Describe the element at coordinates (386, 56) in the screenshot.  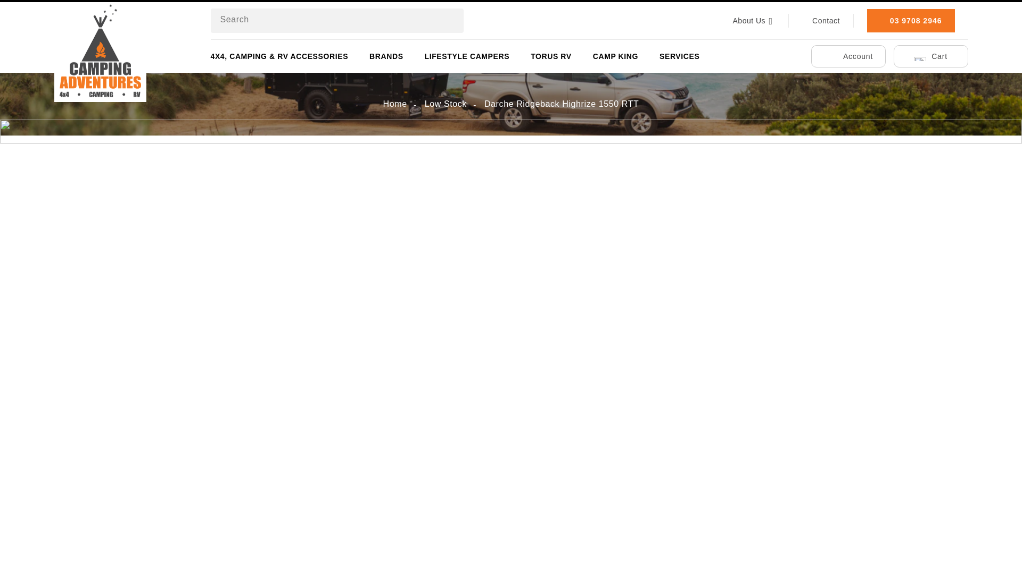
I see `BRANDS` at that location.